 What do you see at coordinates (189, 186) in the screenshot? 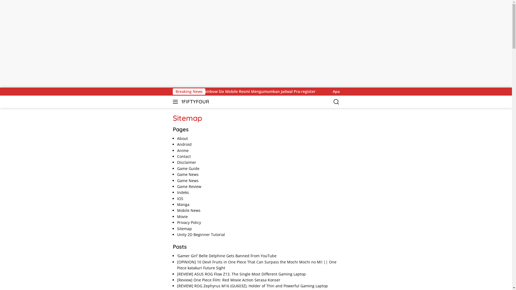
I see `Game Review` at bounding box center [189, 186].